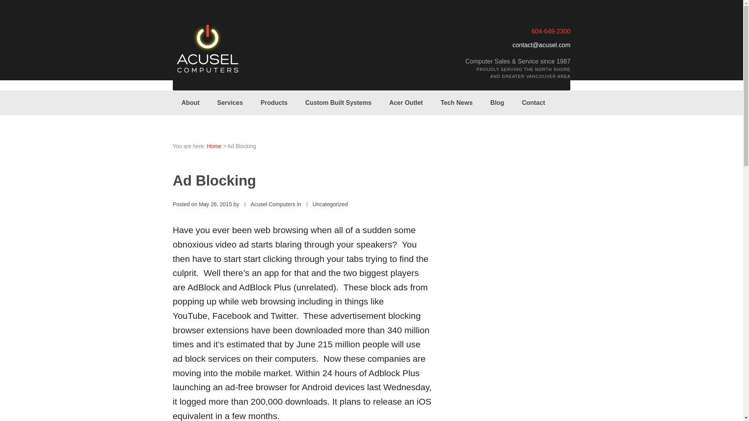 The height and width of the screenshot is (421, 749). What do you see at coordinates (230, 103) in the screenshot?
I see `Services` at bounding box center [230, 103].